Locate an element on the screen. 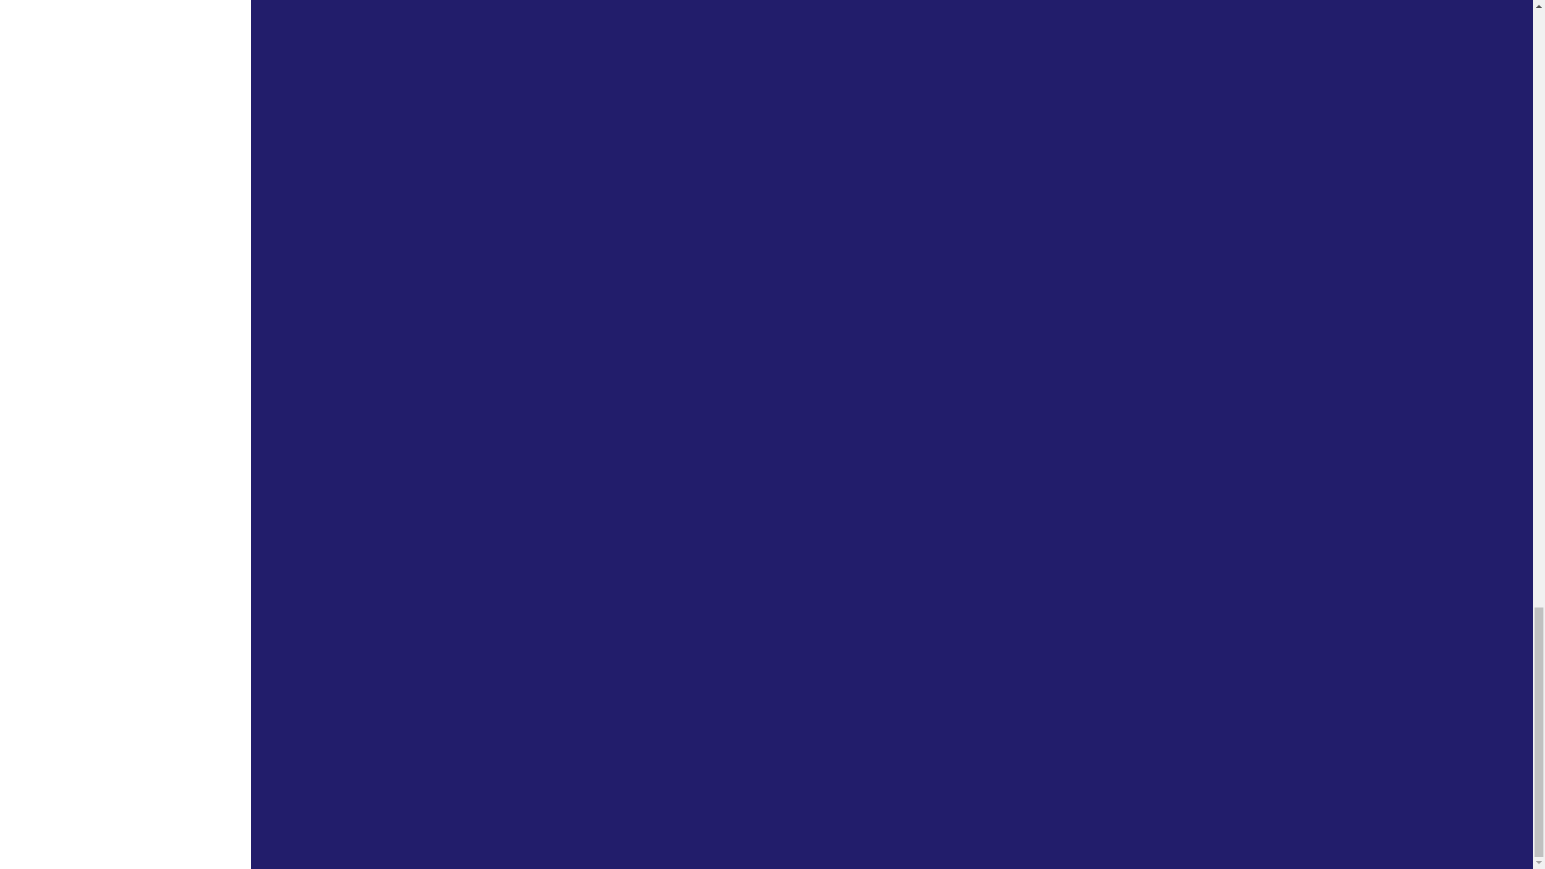 The width and height of the screenshot is (1545, 869). December 7, 2007 is located at coordinates (708, 326).